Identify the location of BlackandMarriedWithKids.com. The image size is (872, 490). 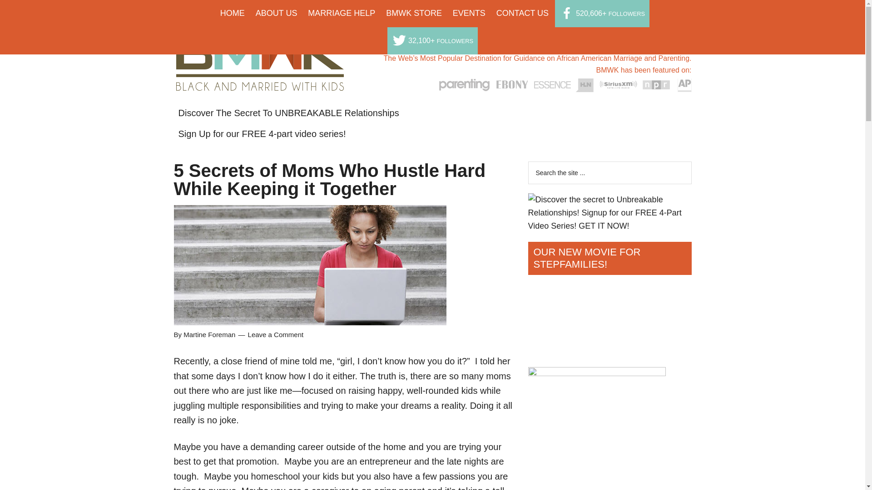
(260, 83).